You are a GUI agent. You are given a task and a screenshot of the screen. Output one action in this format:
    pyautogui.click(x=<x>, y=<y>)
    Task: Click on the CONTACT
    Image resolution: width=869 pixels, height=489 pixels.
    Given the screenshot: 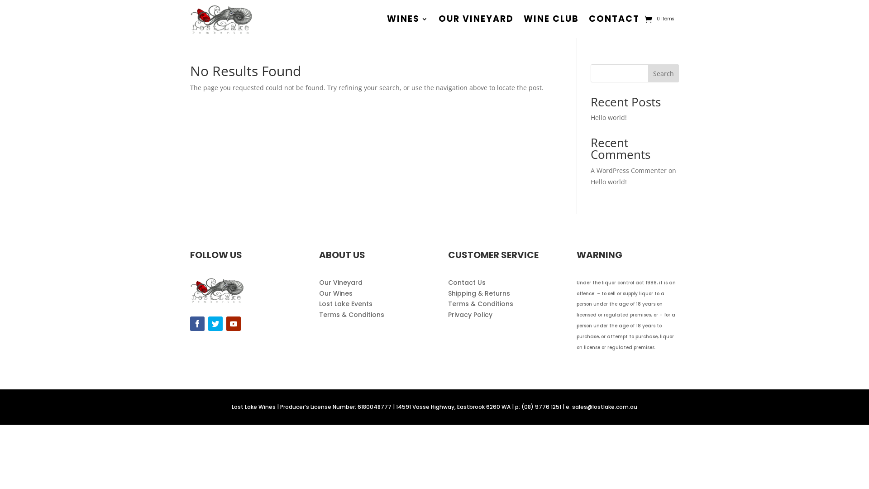 What is the action you would take?
    pyautogui.click(x=614, y=19)
    